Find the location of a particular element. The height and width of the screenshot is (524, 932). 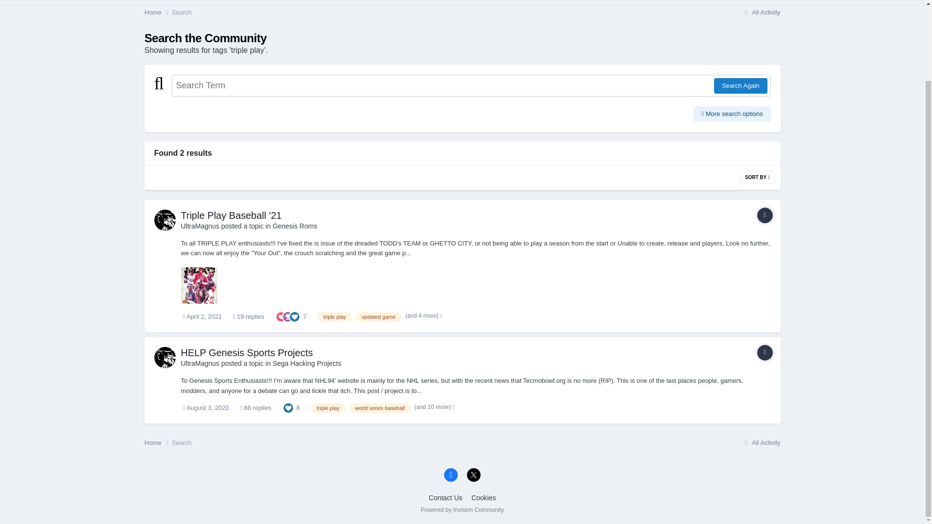

Like is located at coordinates (294, 315).